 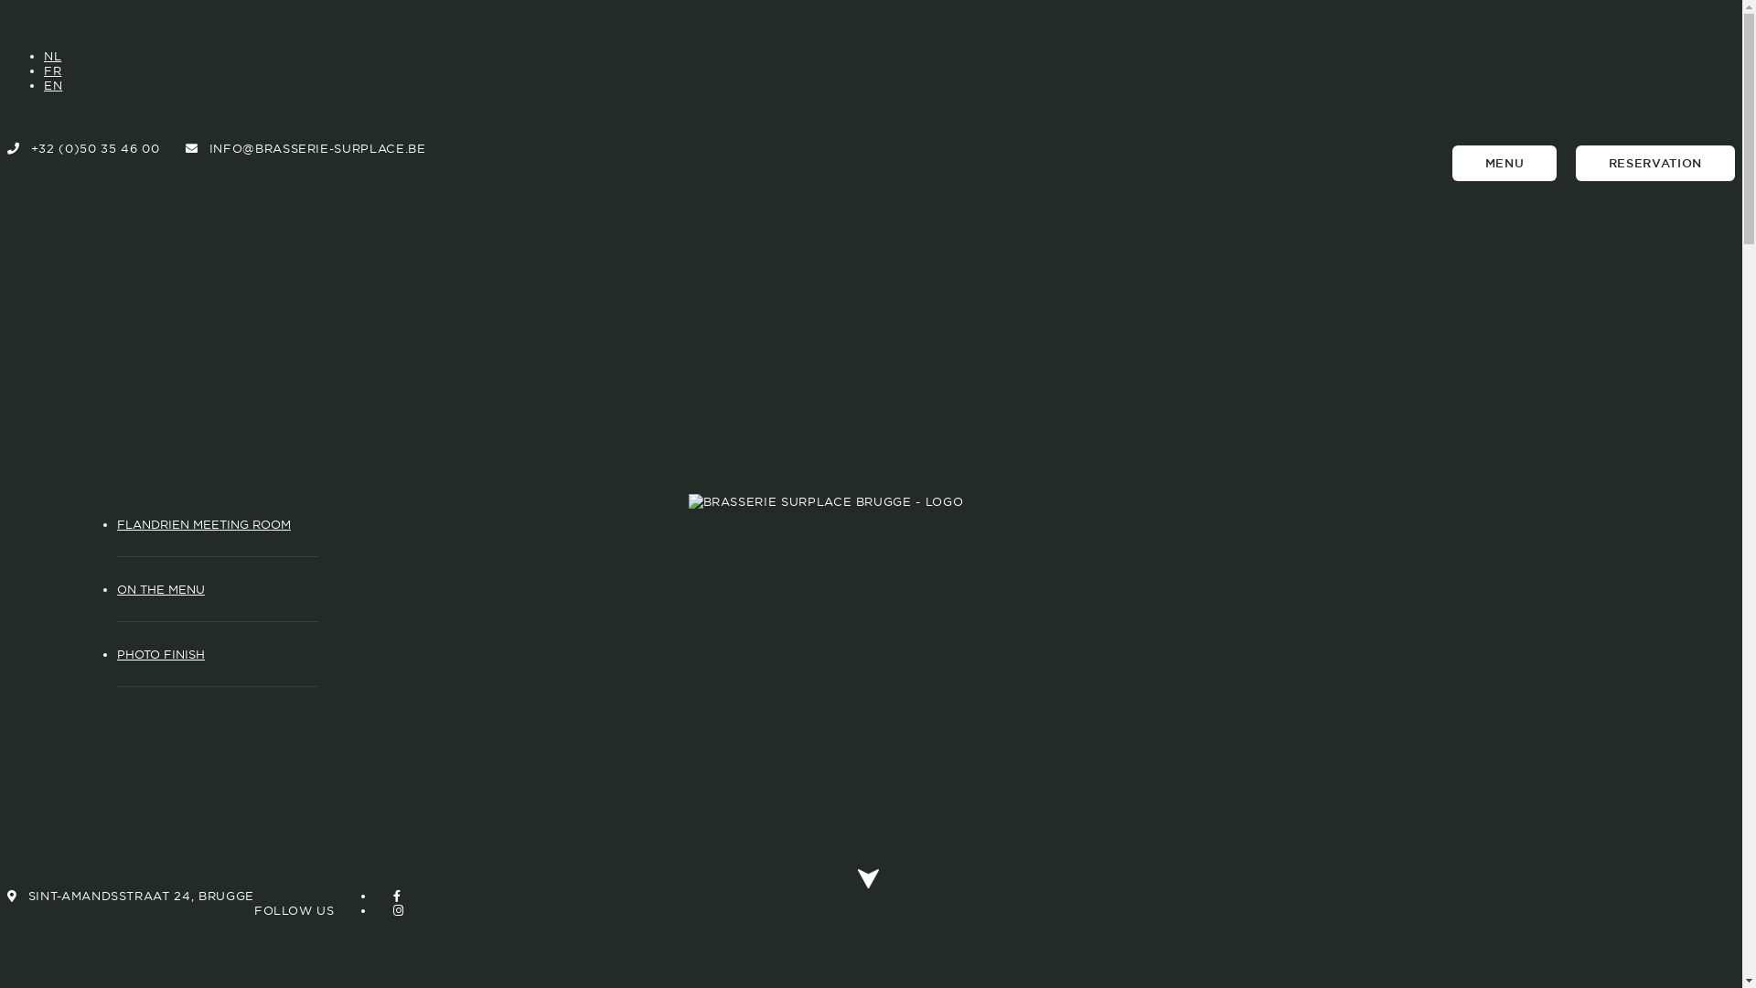 I want to click on +32 (0)50 35 46 00, so click(x=83, y=148).